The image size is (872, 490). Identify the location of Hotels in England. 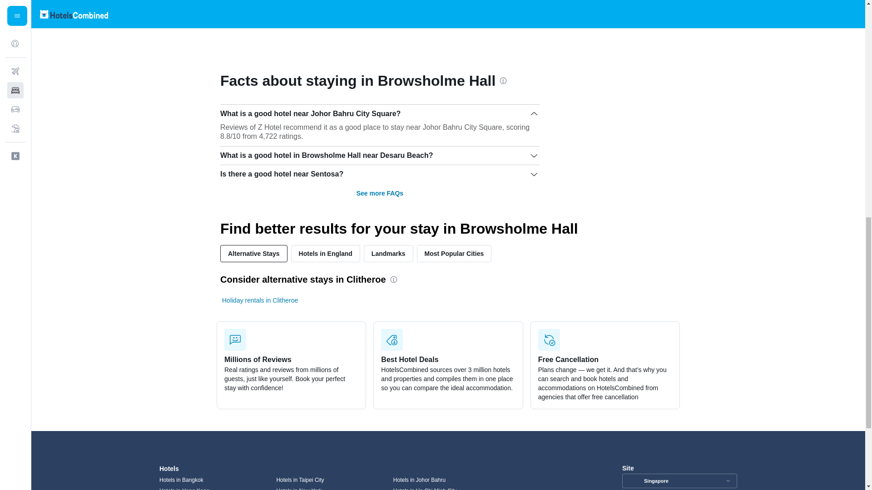
(325, 253).